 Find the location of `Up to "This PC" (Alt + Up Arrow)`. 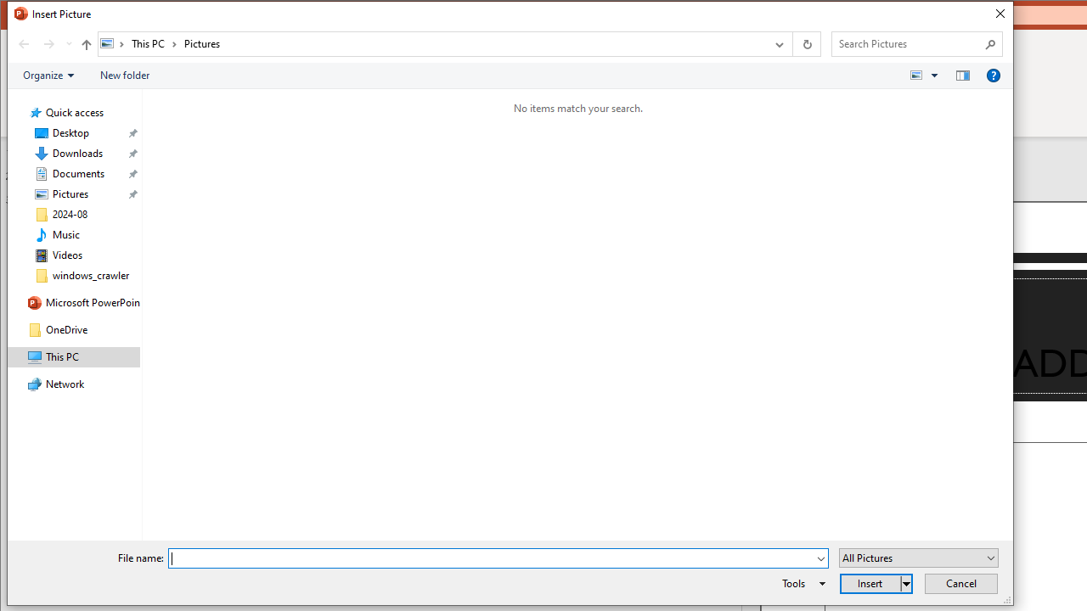

Up to "This PC" (Alt + Up Arrow) is located at coordinates (86, 44).